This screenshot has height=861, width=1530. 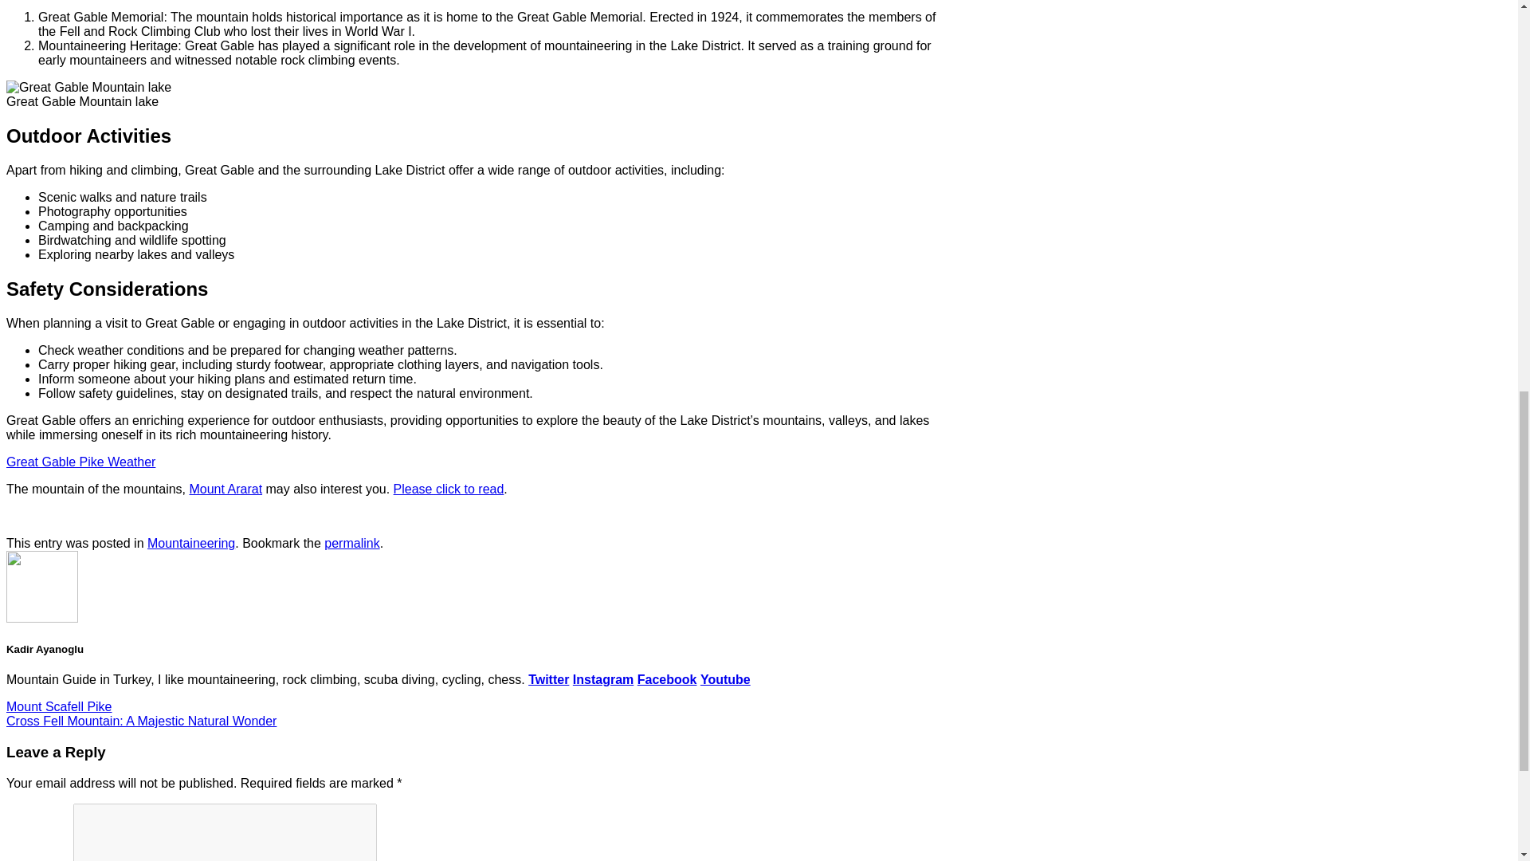 What do you see at coordinates (225, 489) in the screenshot?
I see `Mount Ararat` at bounding box center [225, 489].